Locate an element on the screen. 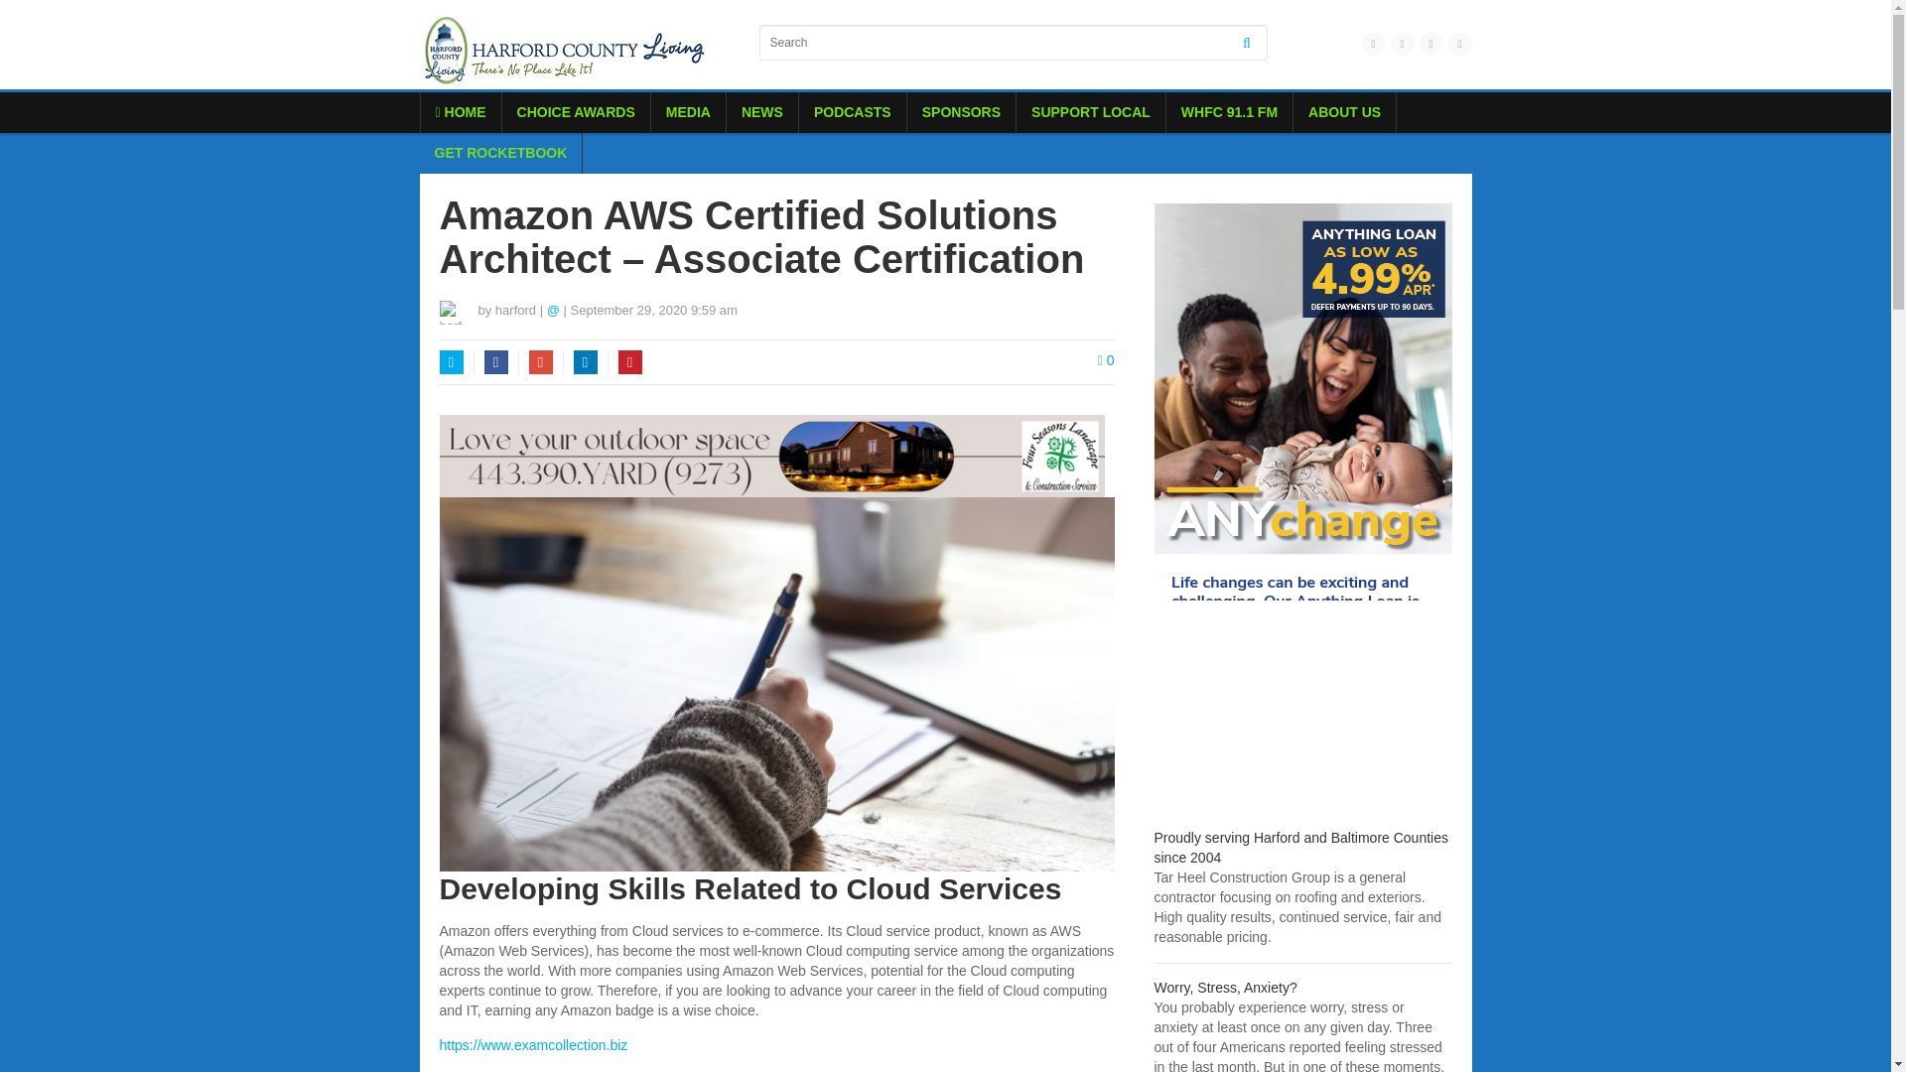  PODCASTS is located at coordinates (852, 111).